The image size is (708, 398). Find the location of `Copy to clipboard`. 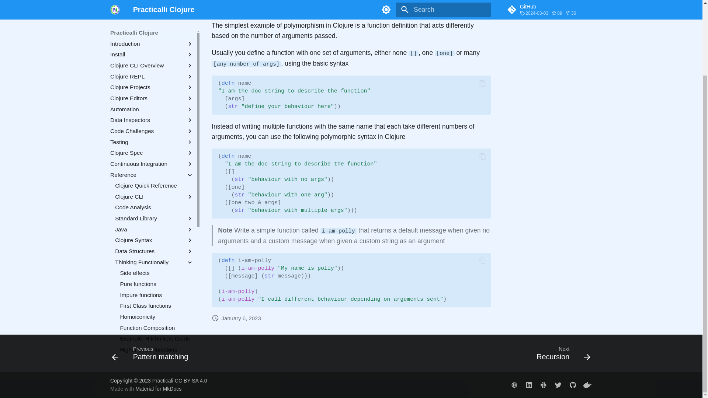

Copy to clipboard is located at coordinates (483, 156).